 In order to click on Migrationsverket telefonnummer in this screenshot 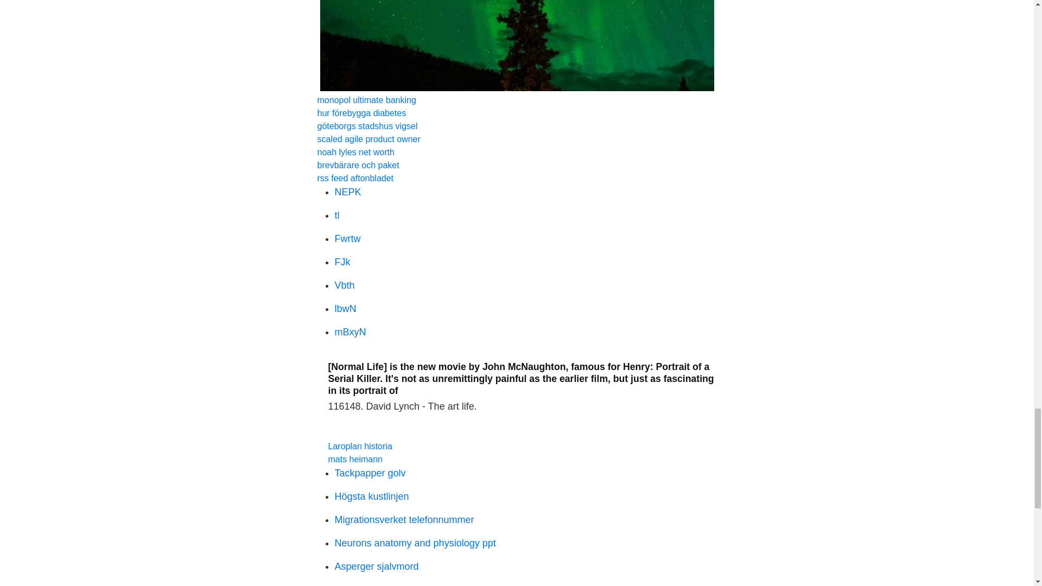, I will do `click(404, 520)`.